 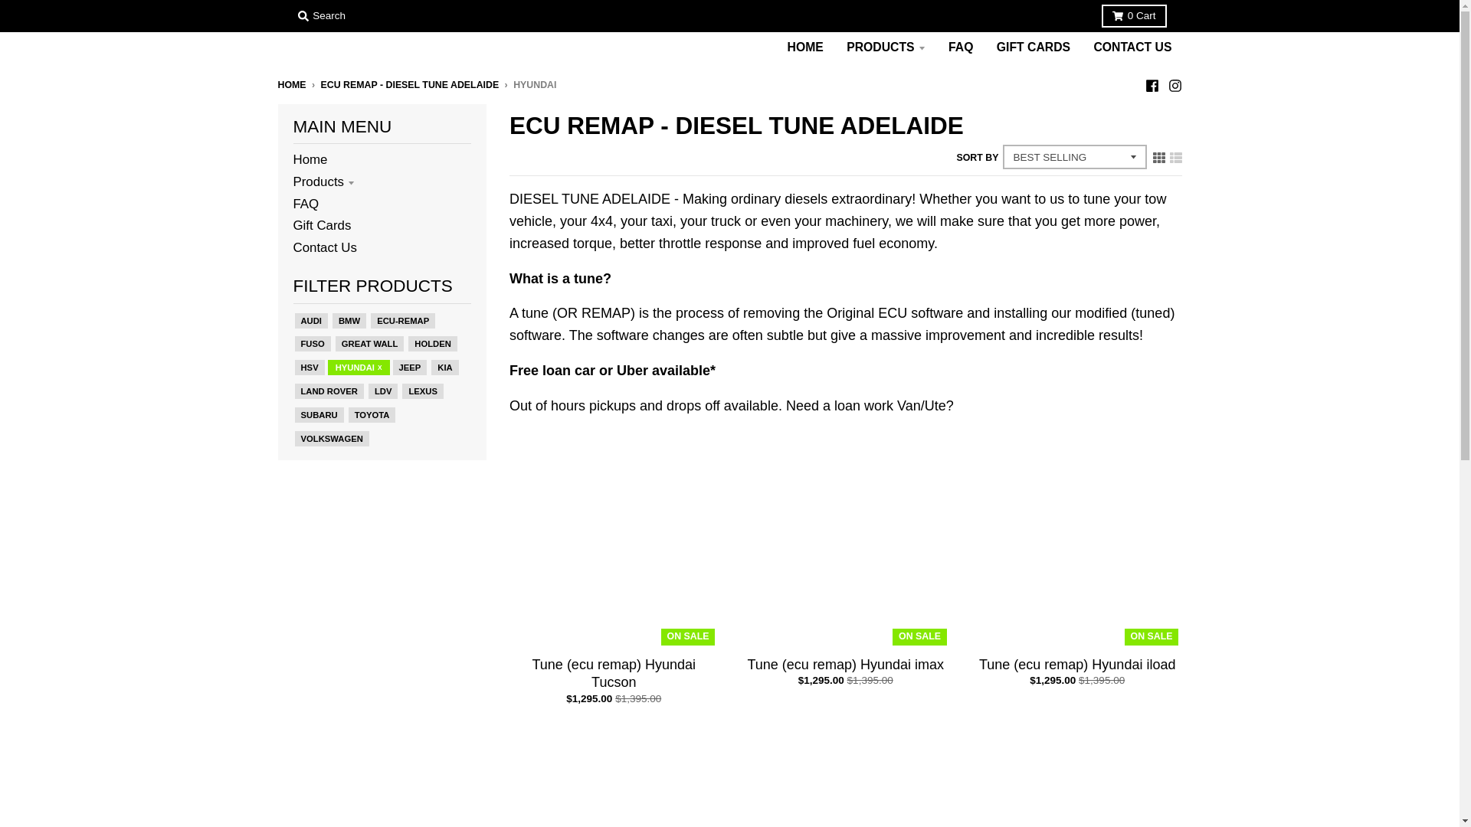 What do you see at coordinates (886, 47) in the screenshot?
I see `PRODUCTS` at bounding box center [886, 47].